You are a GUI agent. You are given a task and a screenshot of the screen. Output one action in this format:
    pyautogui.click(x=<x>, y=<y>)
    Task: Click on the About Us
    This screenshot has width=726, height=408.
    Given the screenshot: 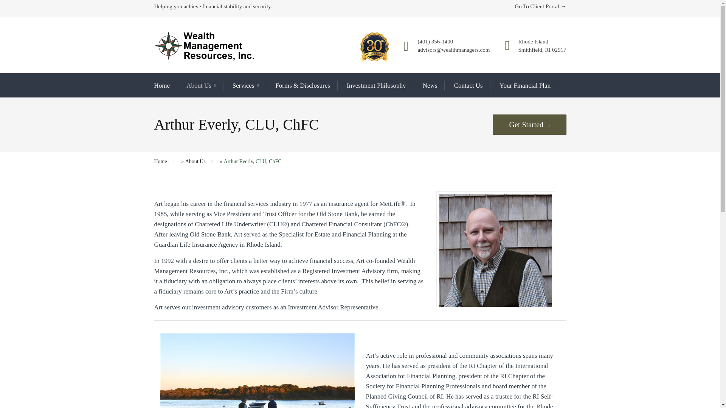 What is the action you would take?
    pyautogui.click(x=201, y=85)
    